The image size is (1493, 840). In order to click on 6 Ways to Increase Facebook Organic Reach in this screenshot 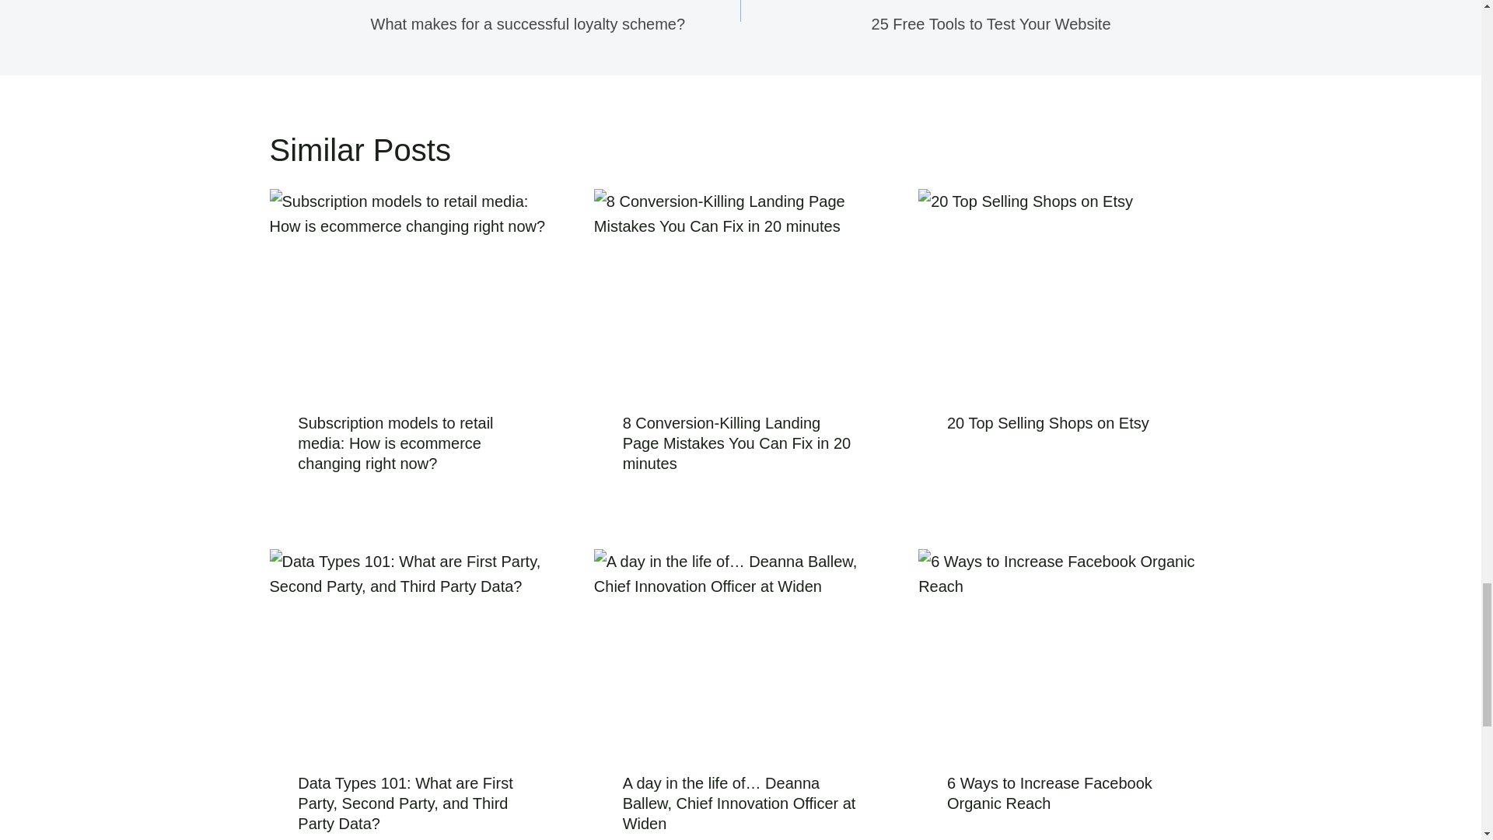, I will do `click(1048, 423)`.